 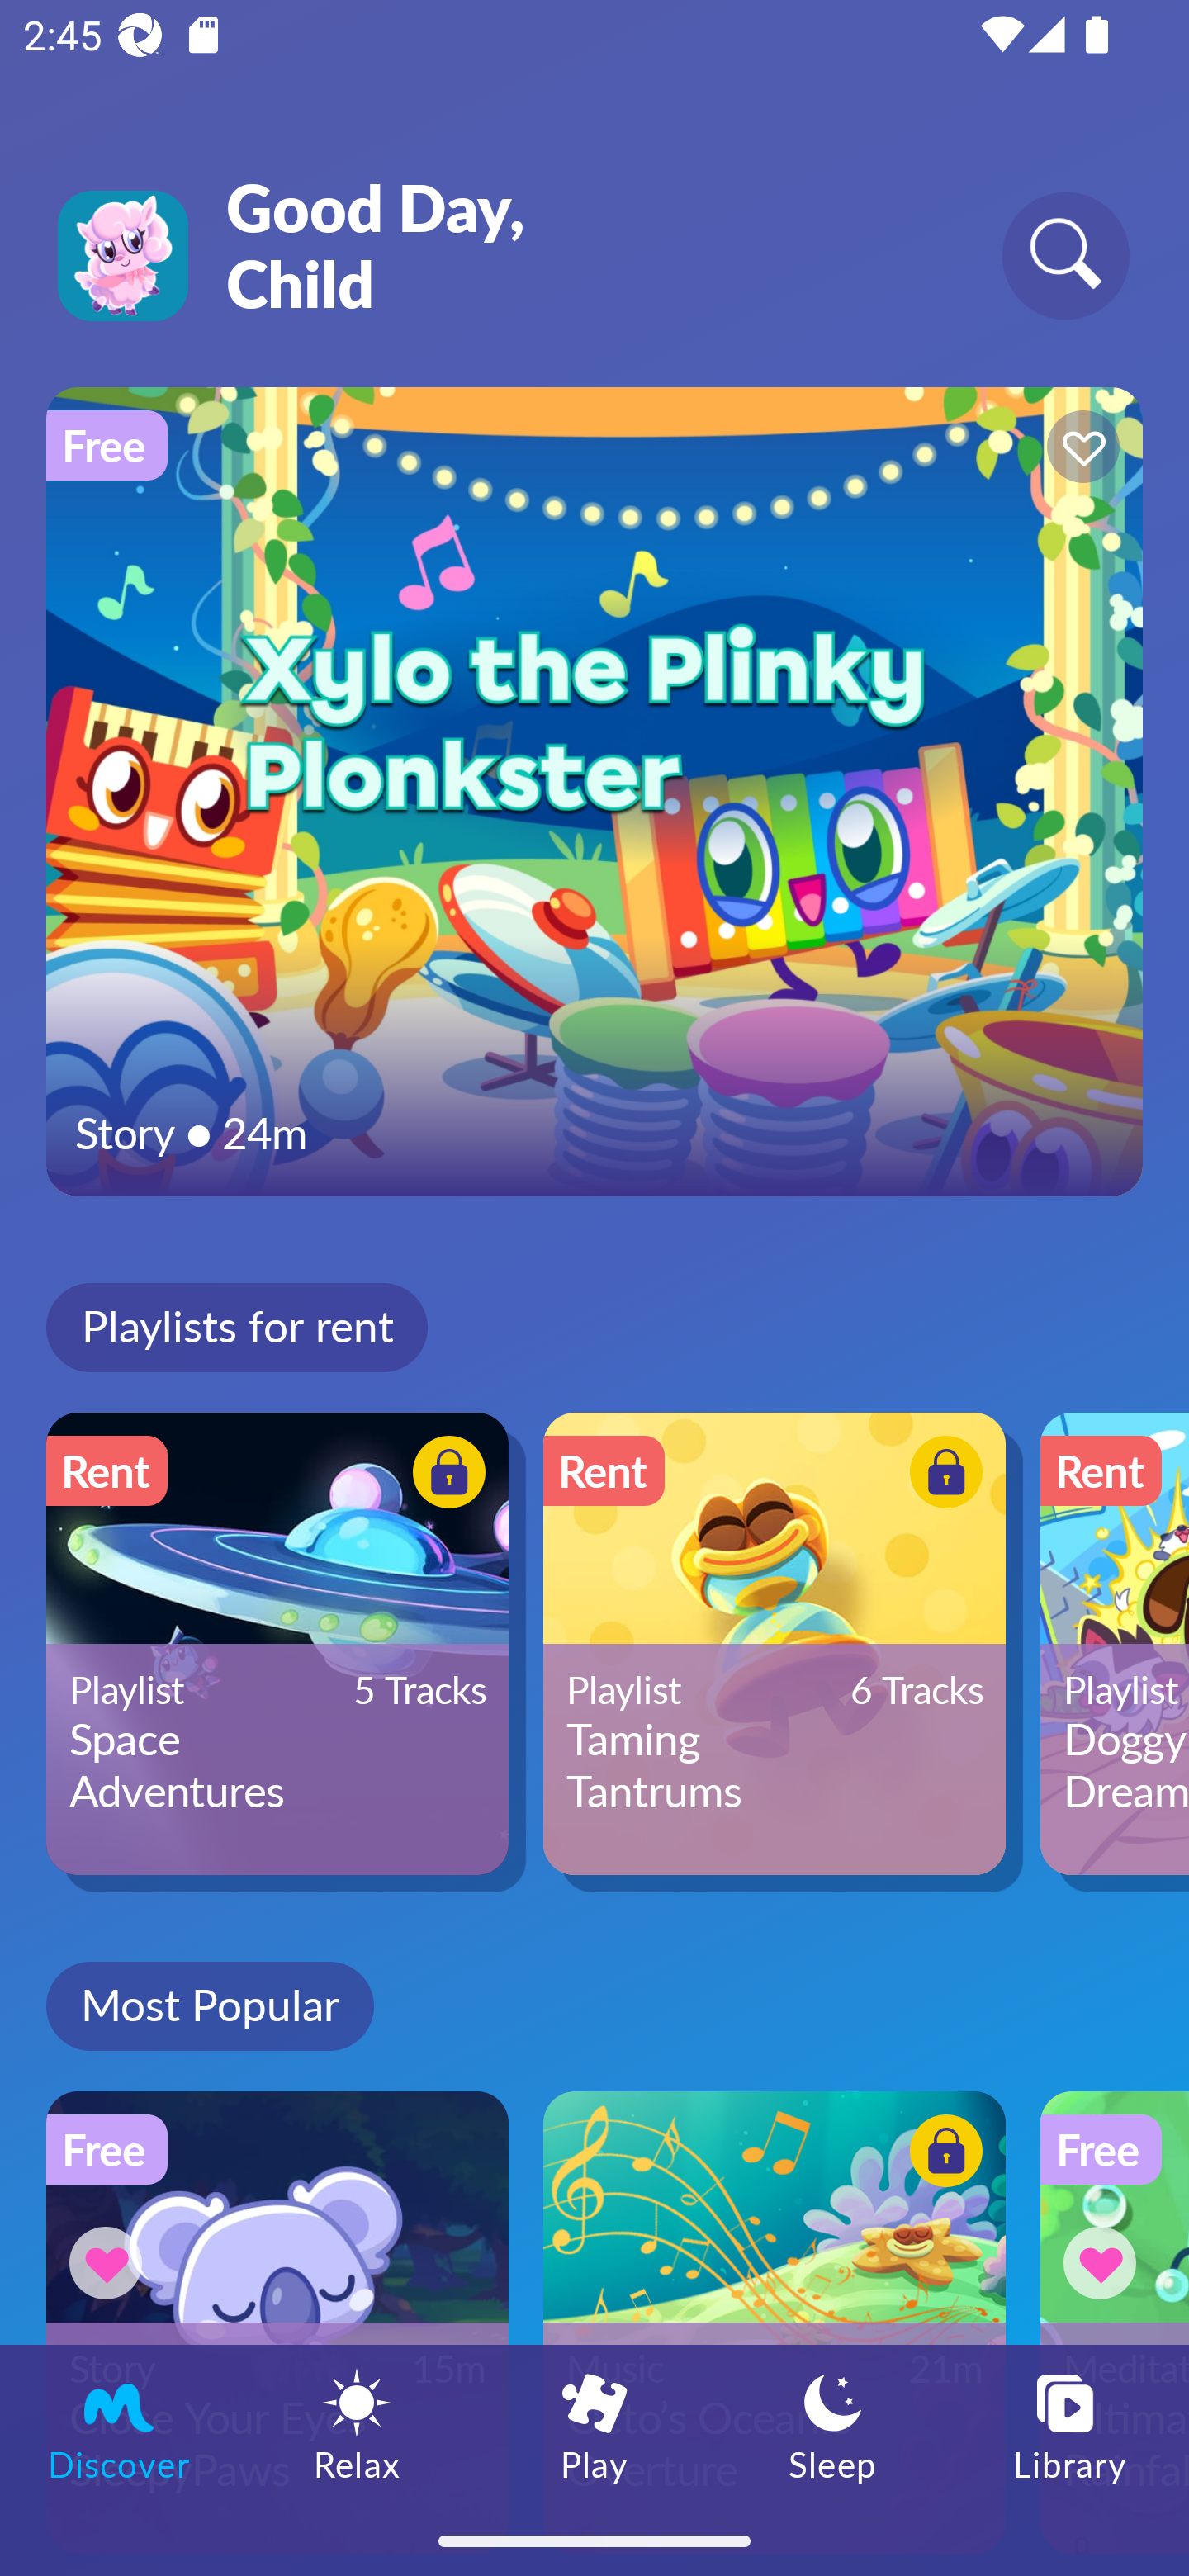 What do you see at coordinates (1070, 2425) in the screenshot?
I see `Library` at bounding box center [1070, 2425].